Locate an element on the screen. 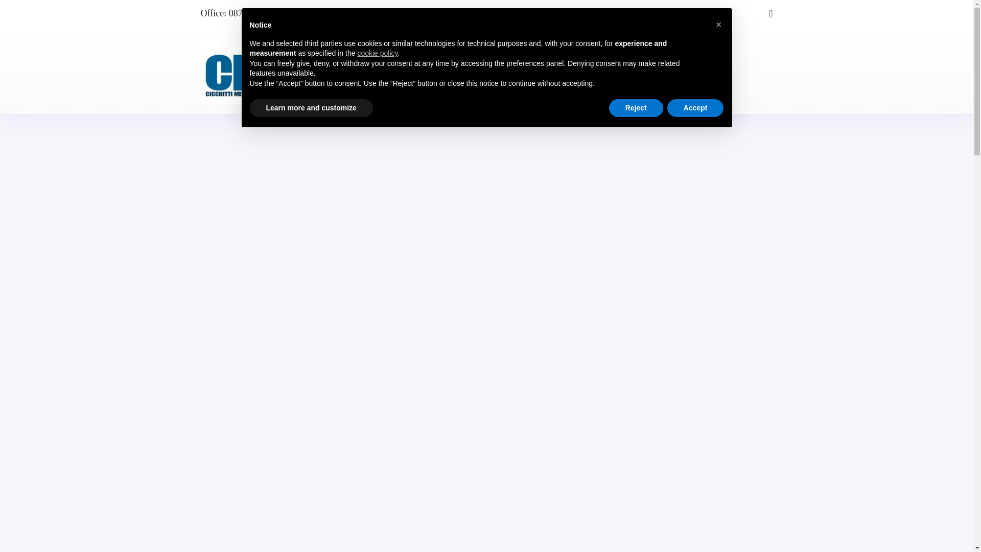 This screenshot has width=981, height=552. About Us is located at coordinates (434, 74).